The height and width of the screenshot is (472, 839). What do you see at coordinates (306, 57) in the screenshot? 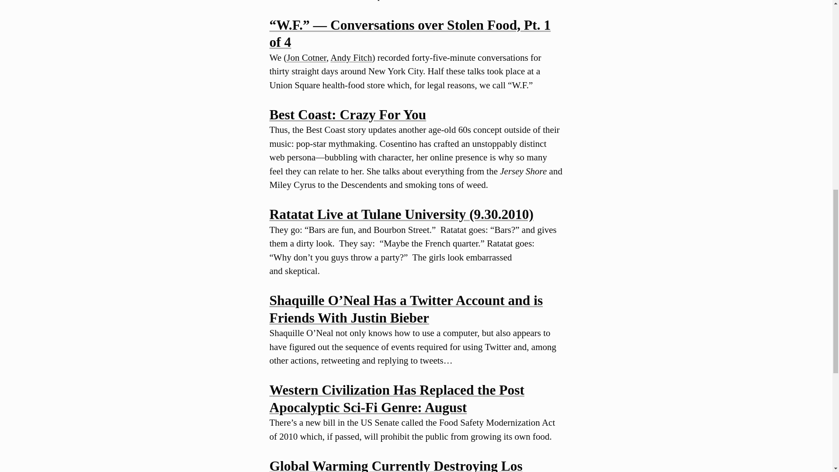
I see `Jon Cotner` at bounding box center [306, 57].